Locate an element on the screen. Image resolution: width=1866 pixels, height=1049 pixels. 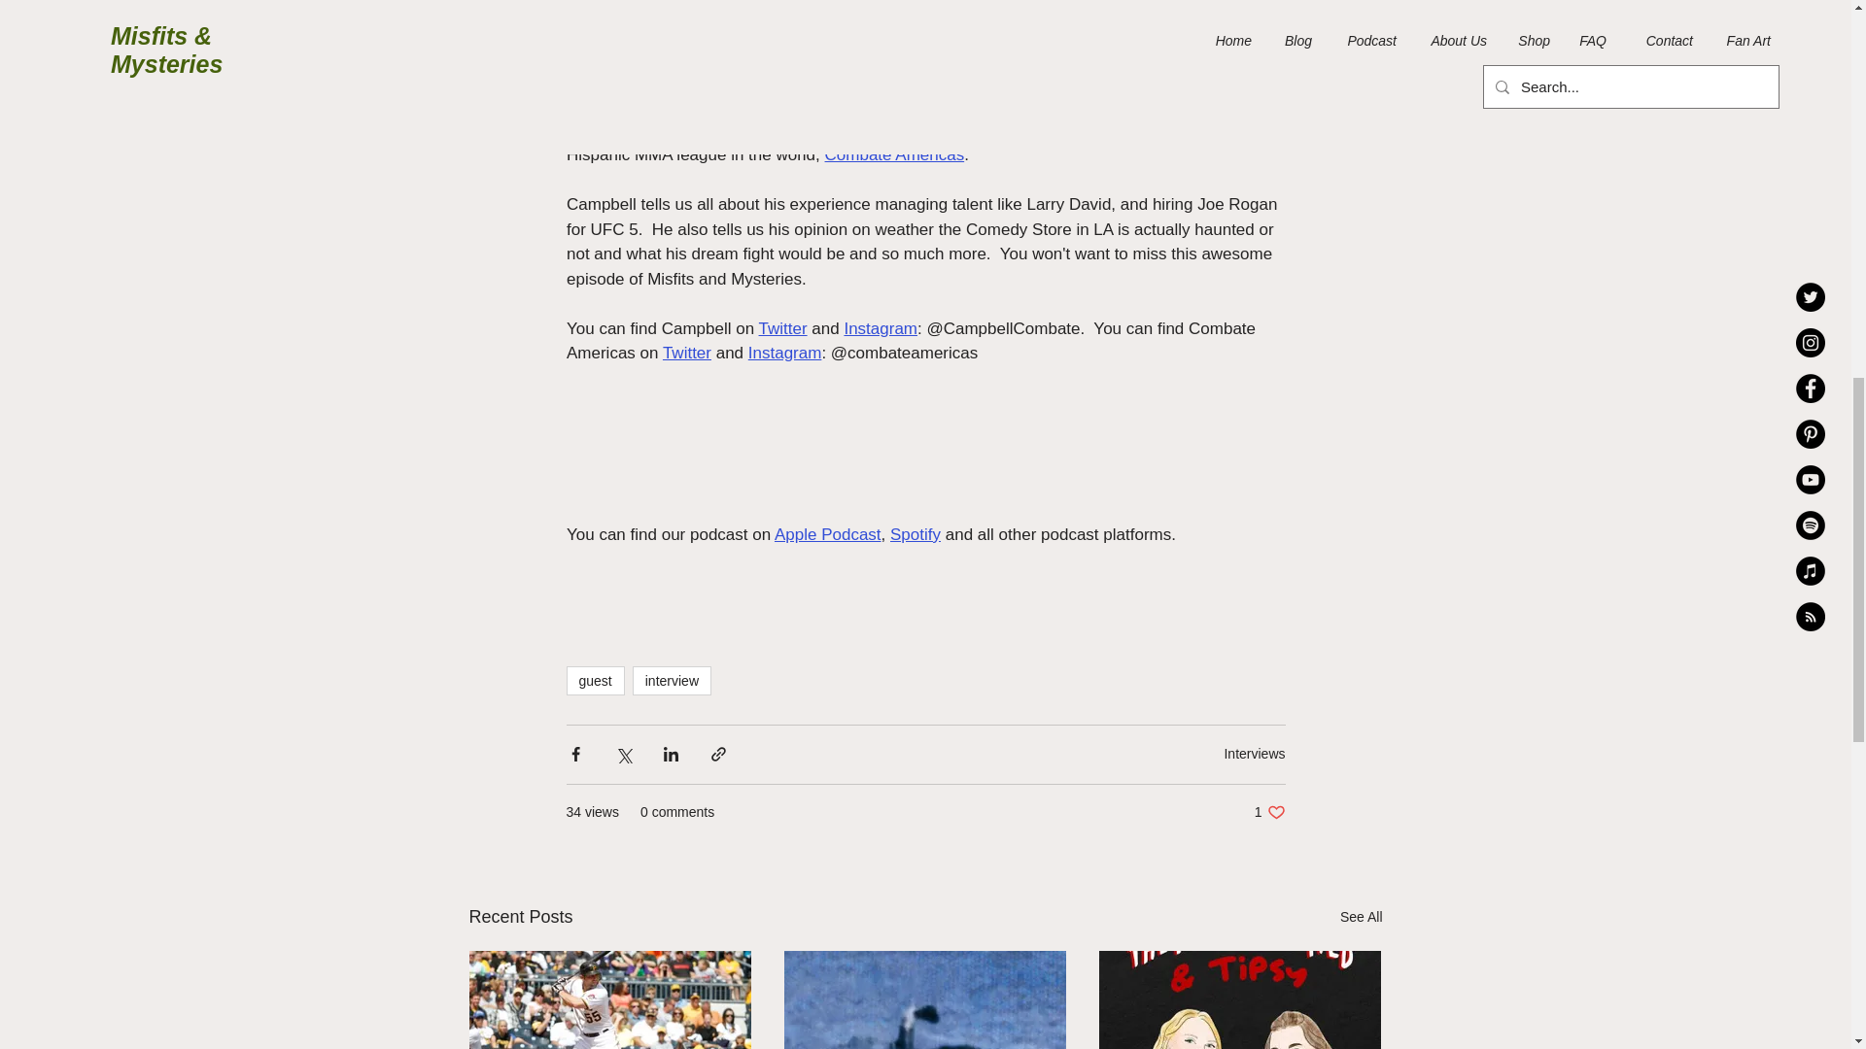
Apple Podcast is located at coordinates (827, 534).